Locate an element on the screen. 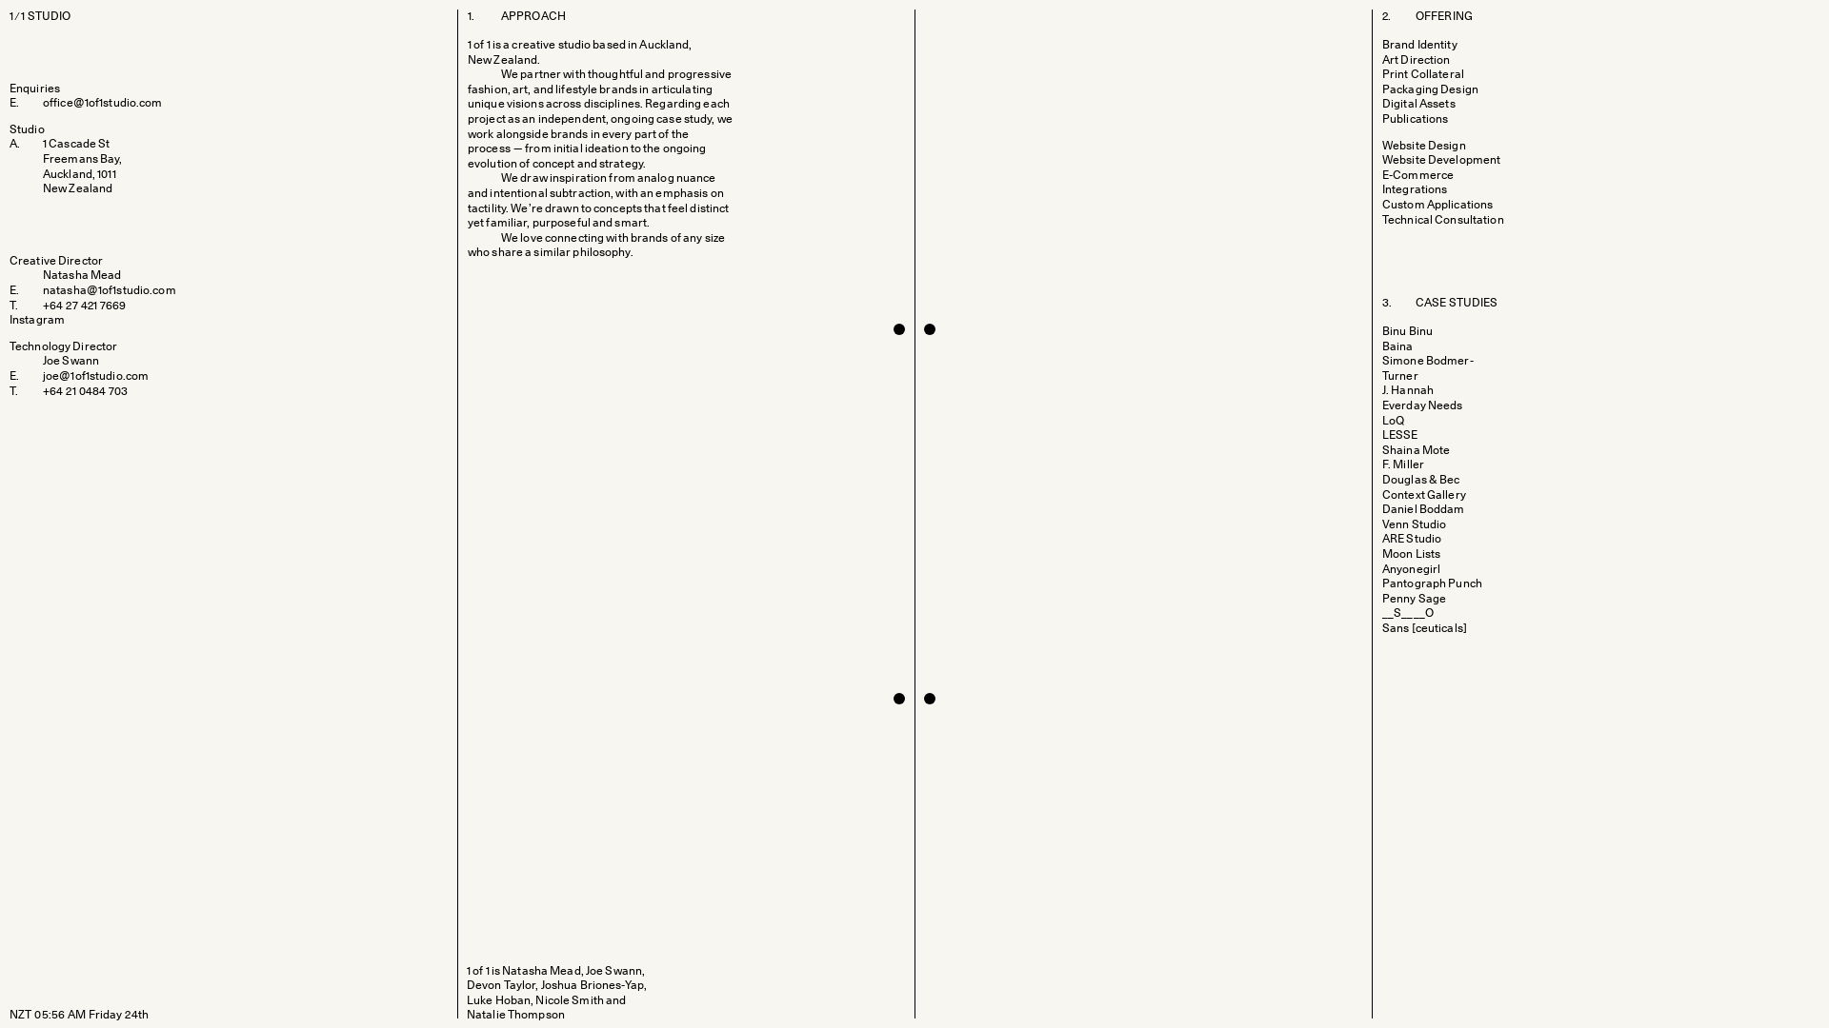 This screenshot has height=1028, width=1829. Context Gallery is located at coordinates (1437, 496).